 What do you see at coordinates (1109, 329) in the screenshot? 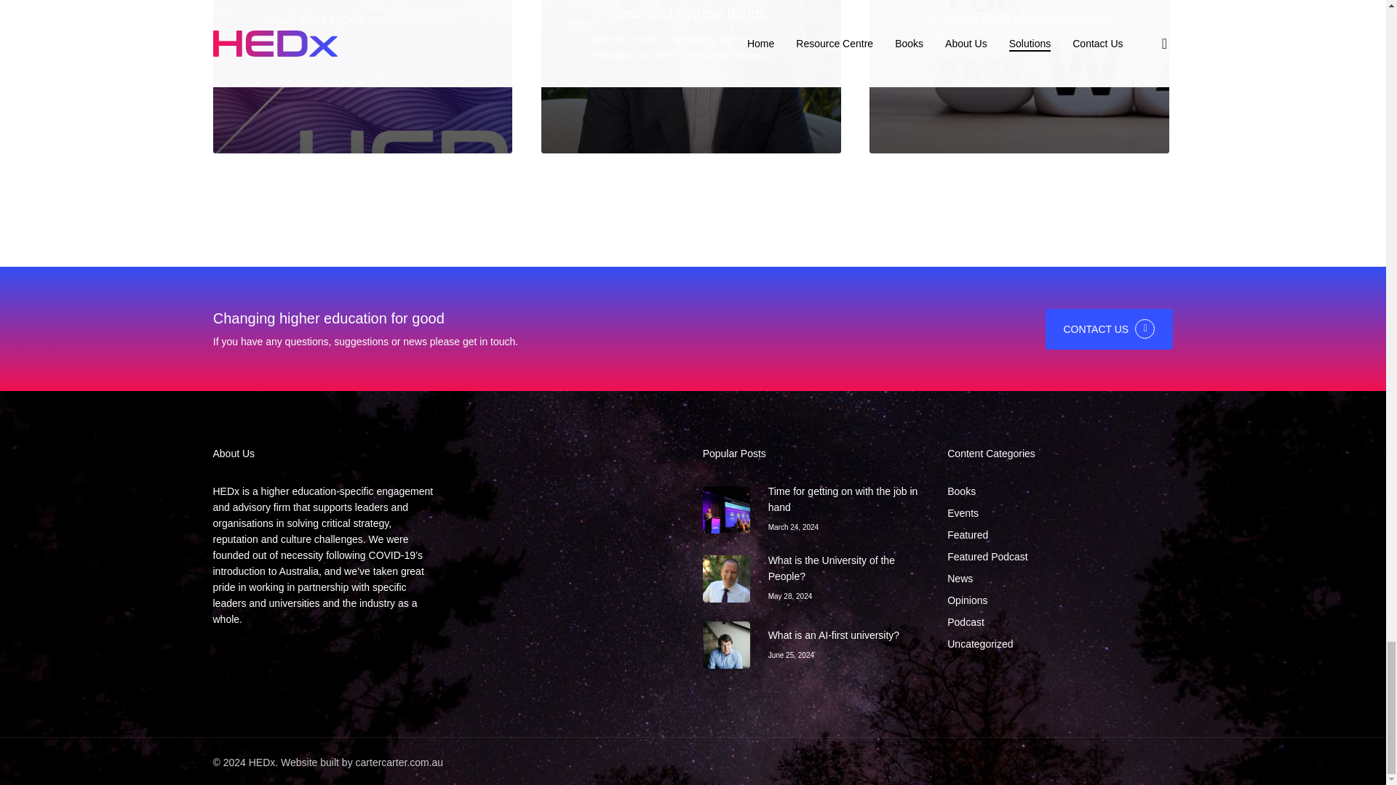
I see `CONTACT US` at bounding box center [1109, 329].